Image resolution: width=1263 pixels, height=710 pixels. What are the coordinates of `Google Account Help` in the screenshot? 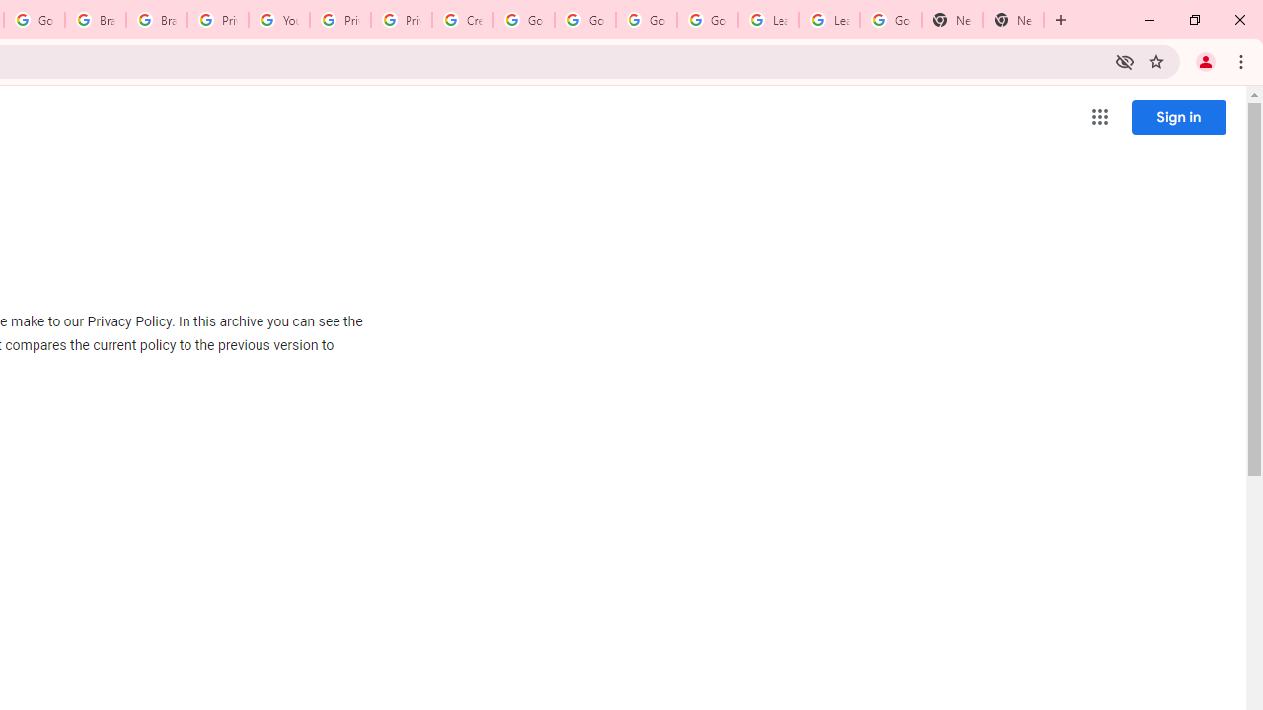 It's located at (645, 20).